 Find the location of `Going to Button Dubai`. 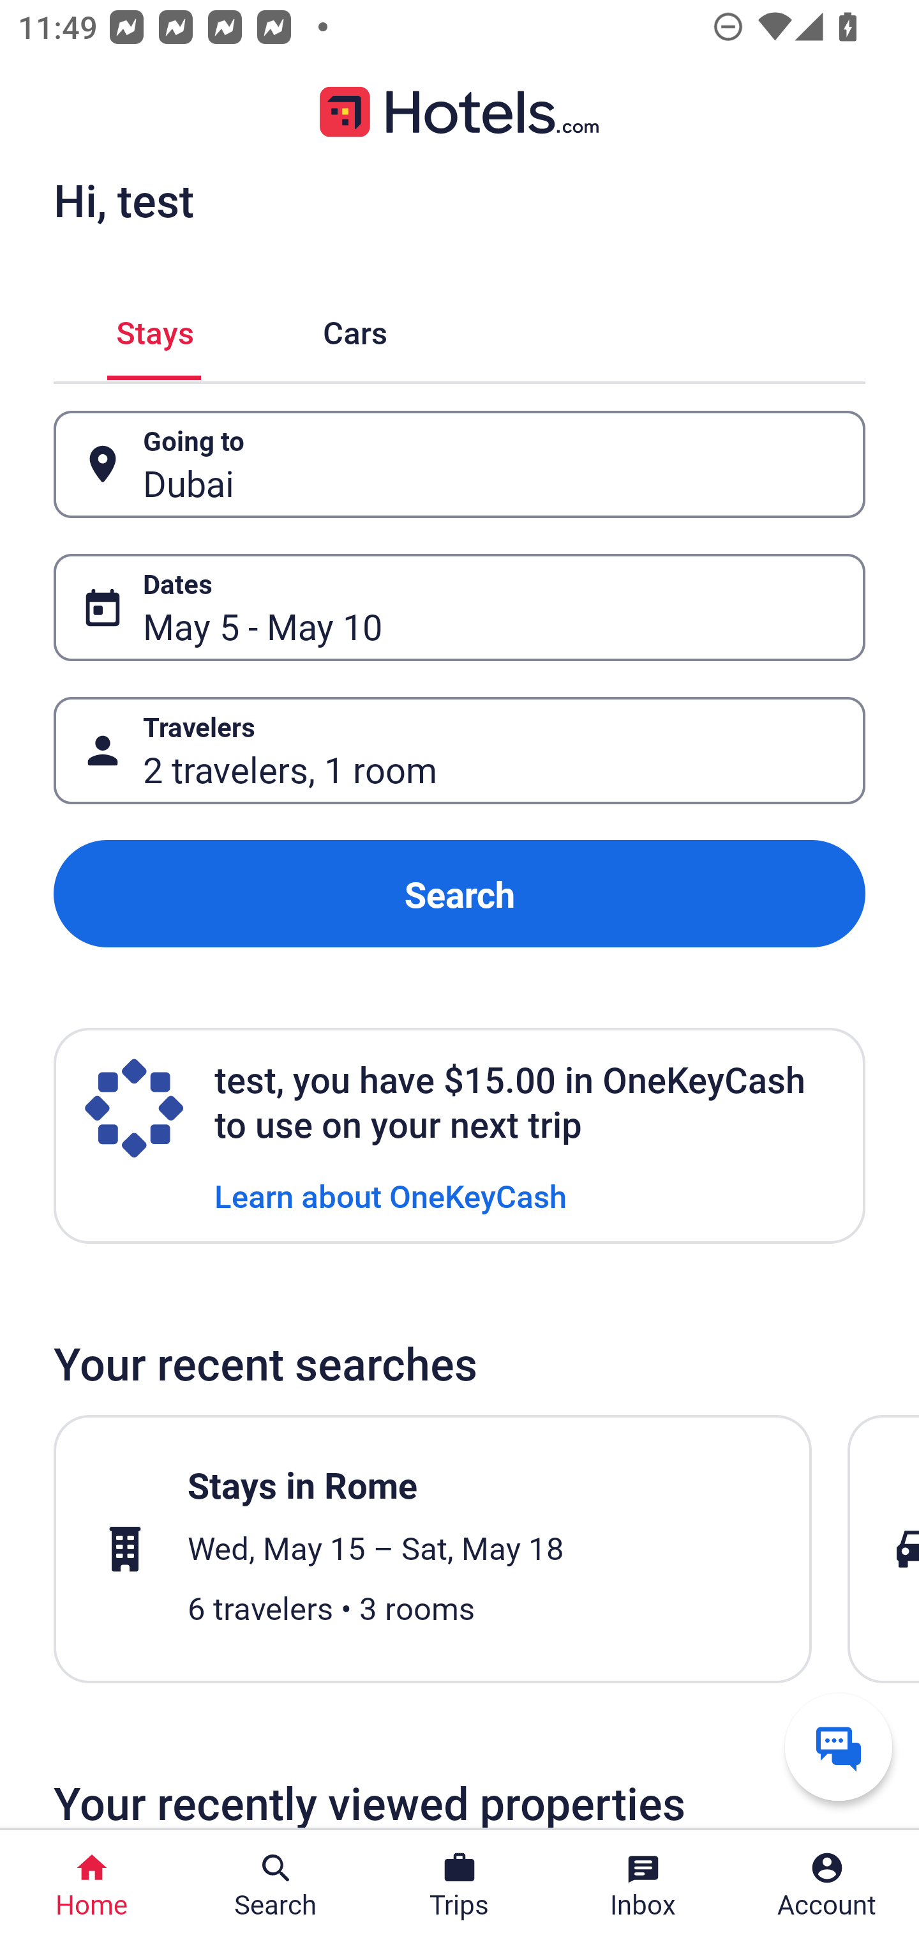

Going to Button Dubai is located at coordinates (459, 465).